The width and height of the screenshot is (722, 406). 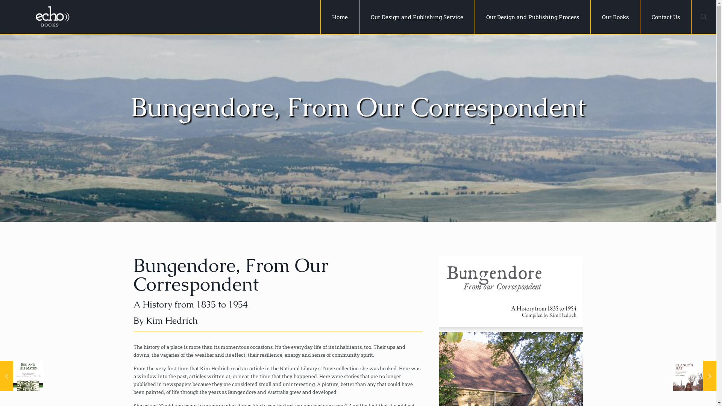 I want to click on Our Design and Publishing Service, so click(x=417, y=17).